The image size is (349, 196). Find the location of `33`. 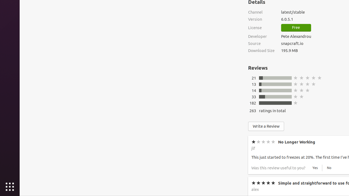

33 is located at coordinates (254, 97).